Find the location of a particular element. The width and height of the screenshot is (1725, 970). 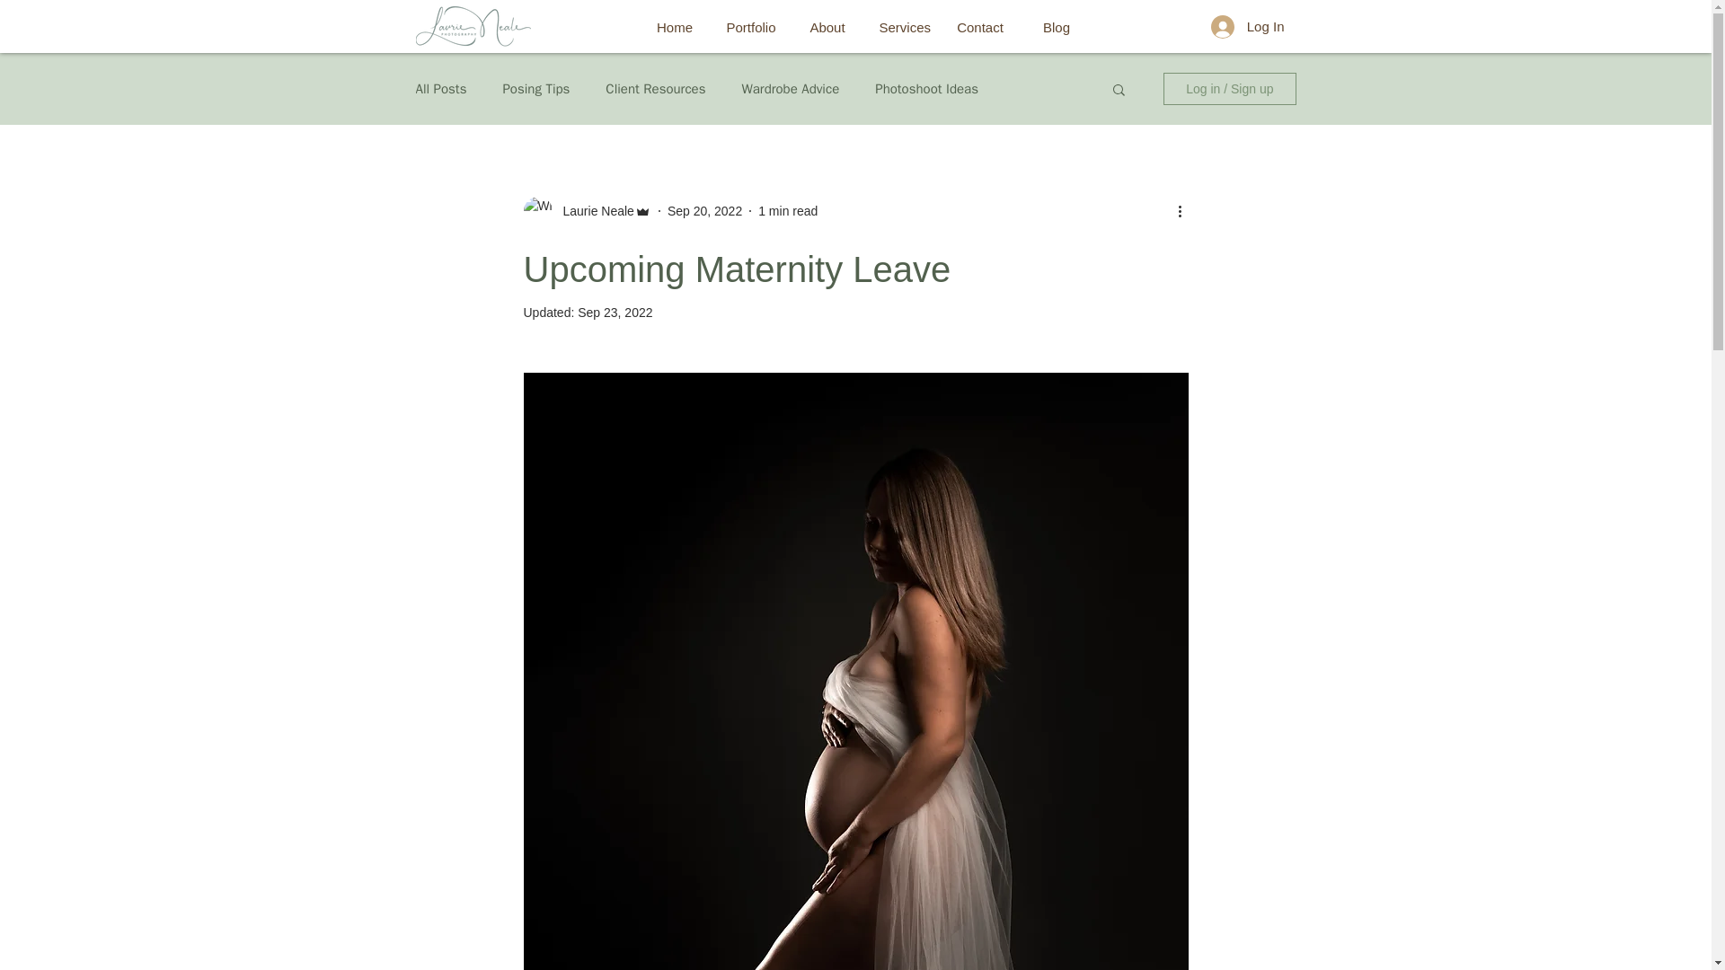

Services is located at coordinates (904, 27).